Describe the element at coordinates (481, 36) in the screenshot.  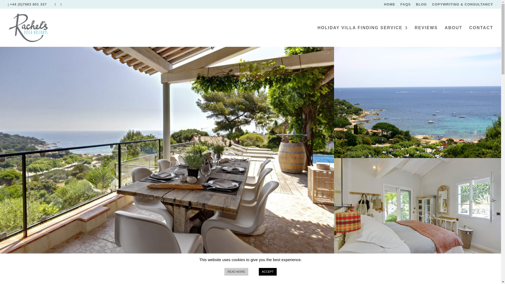
I see `CONTACT` at that location.